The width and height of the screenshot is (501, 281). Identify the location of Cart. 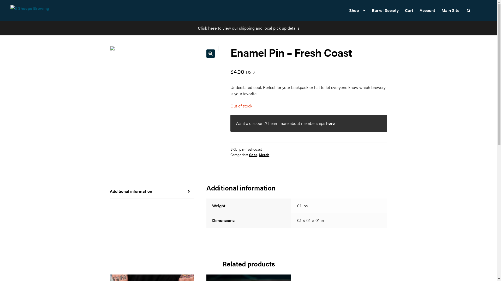
(409, 10).